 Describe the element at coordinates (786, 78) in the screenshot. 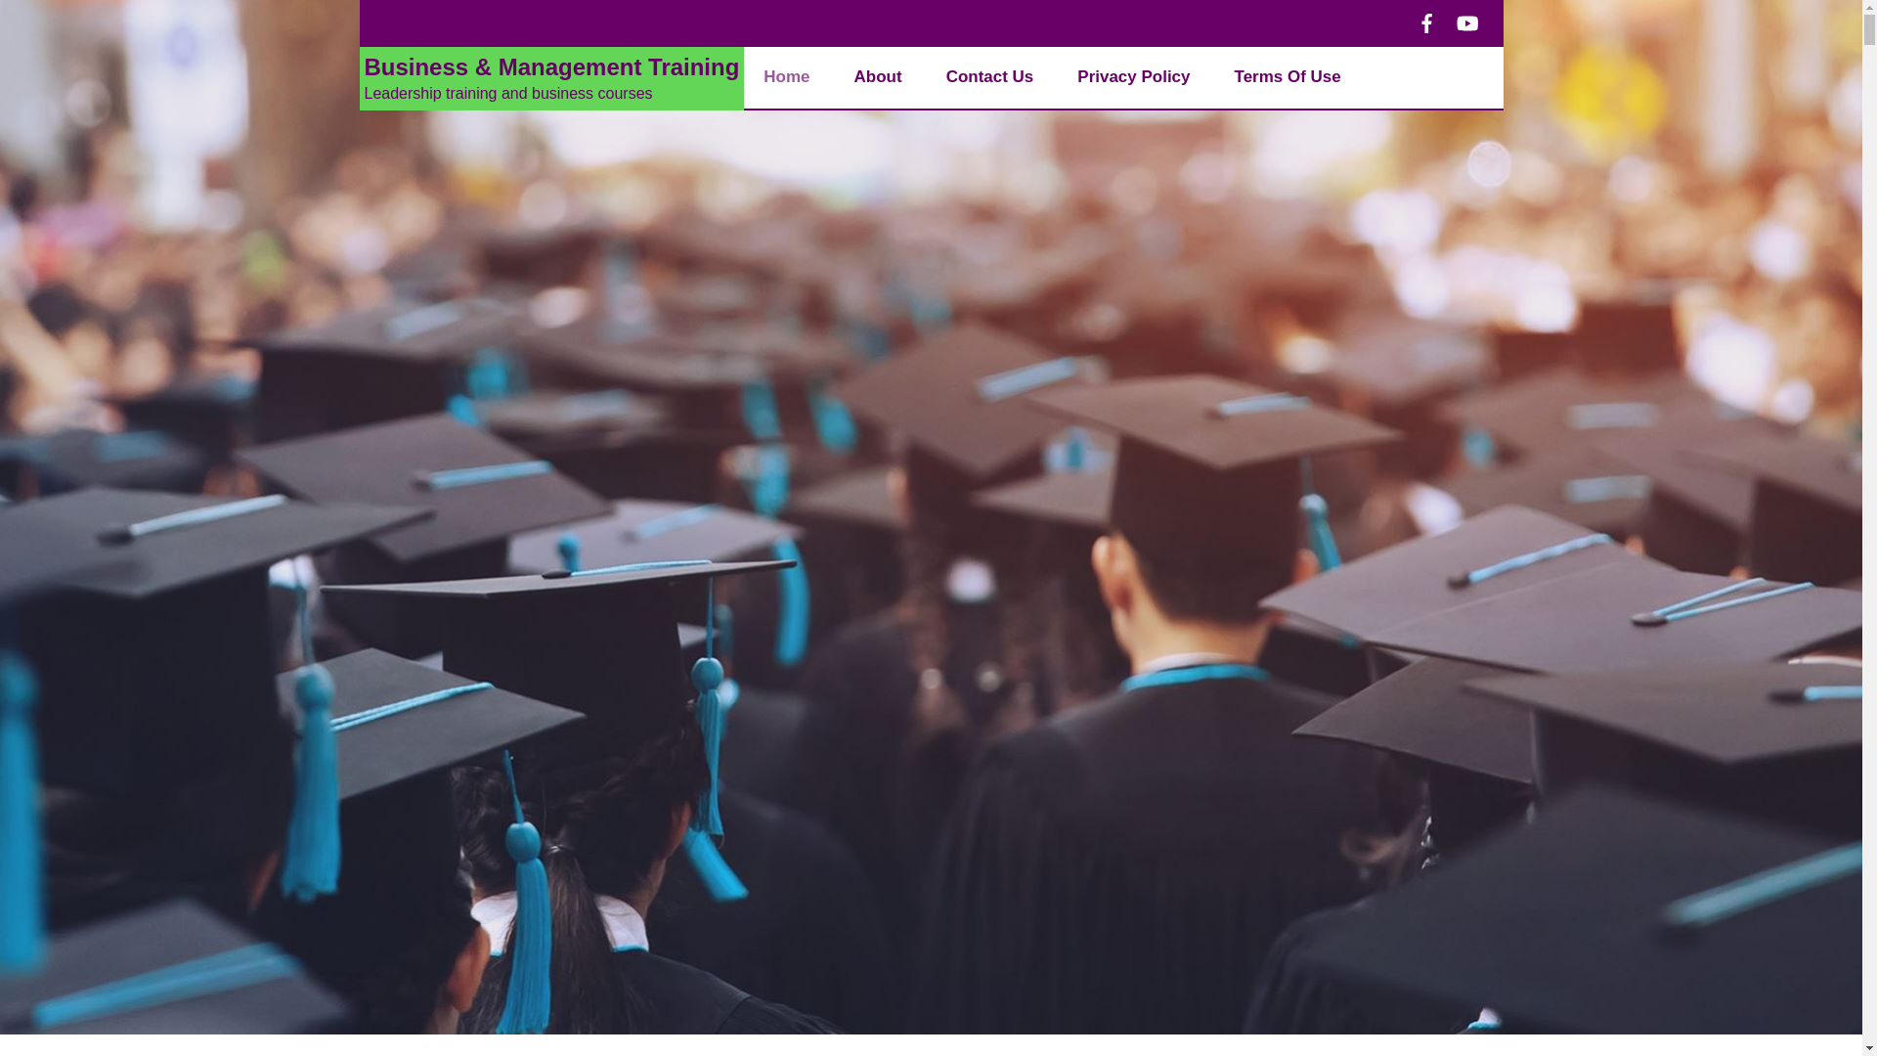

I see `Home` at that location.